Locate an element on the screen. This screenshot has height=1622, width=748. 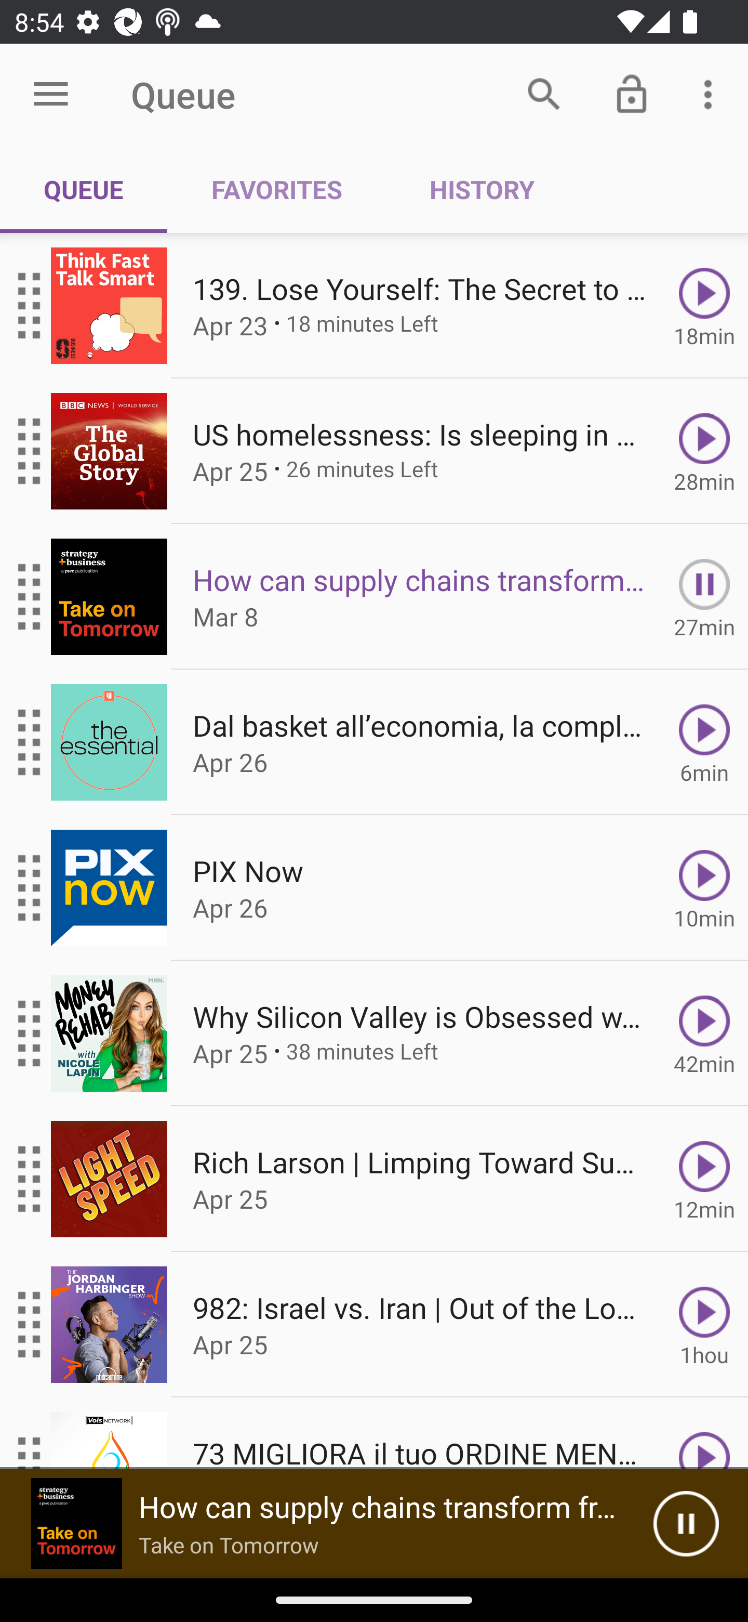
Play 18min is located at coordinates (704, 306).